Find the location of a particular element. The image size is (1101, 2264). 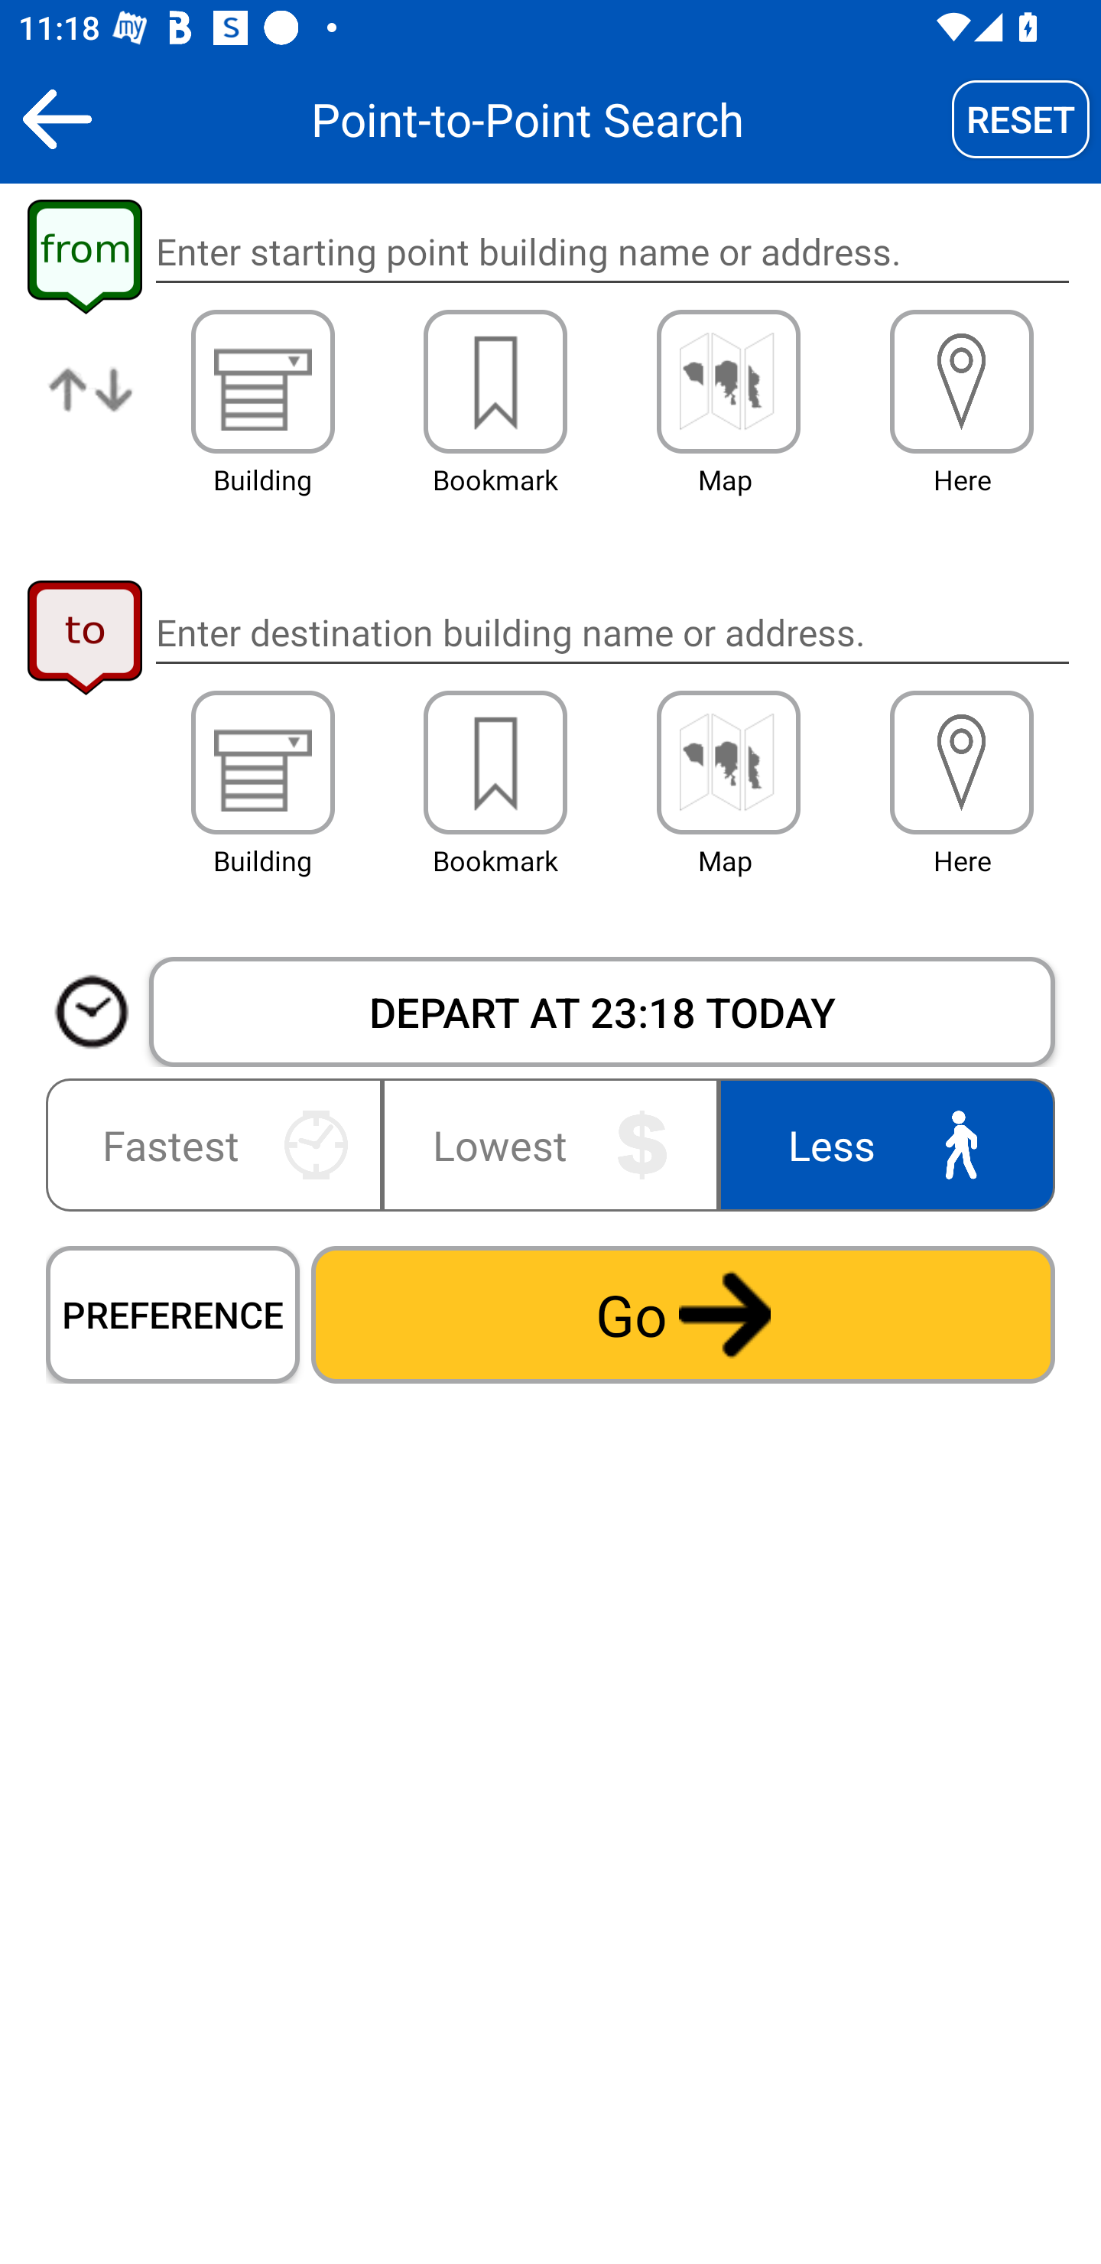

Enter destination building name or address. is located at coordinates (612, 632).